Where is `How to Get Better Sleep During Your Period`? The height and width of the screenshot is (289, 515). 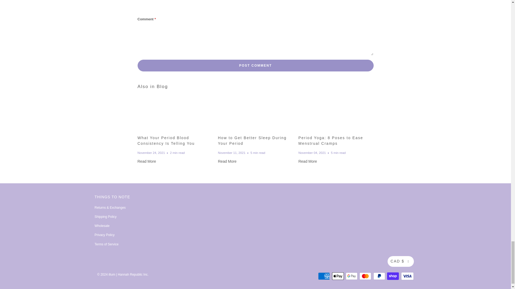 How to Get Better Sleep During Your Period is located at coordinates (227, 161).